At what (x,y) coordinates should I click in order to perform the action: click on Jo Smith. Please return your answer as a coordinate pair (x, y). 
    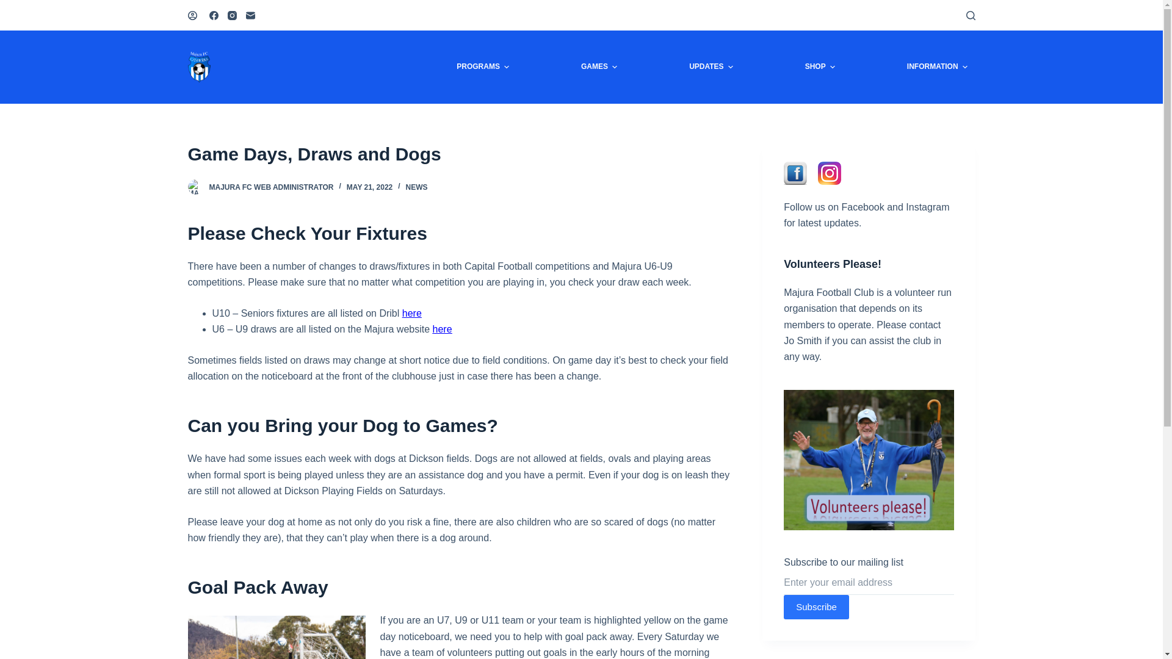
    Looking at the image, I should click on (803, 340).